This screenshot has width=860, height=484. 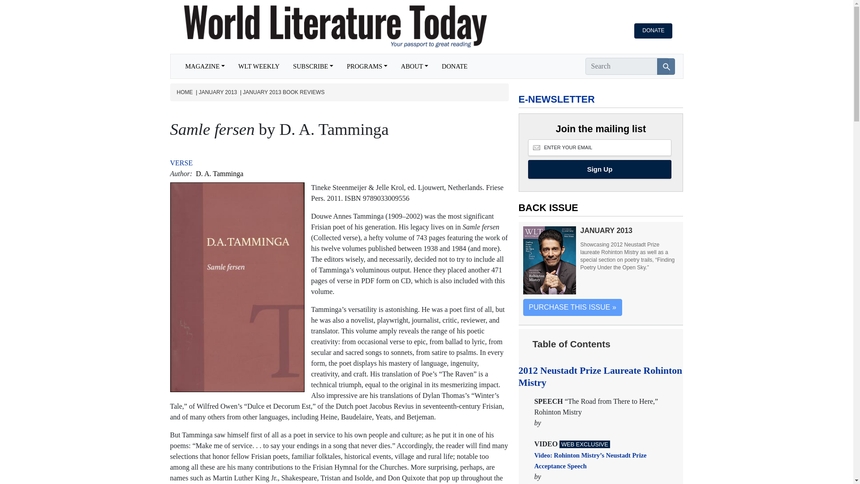 I want to click on JANUARY 2013, so click(x=218, y=92).